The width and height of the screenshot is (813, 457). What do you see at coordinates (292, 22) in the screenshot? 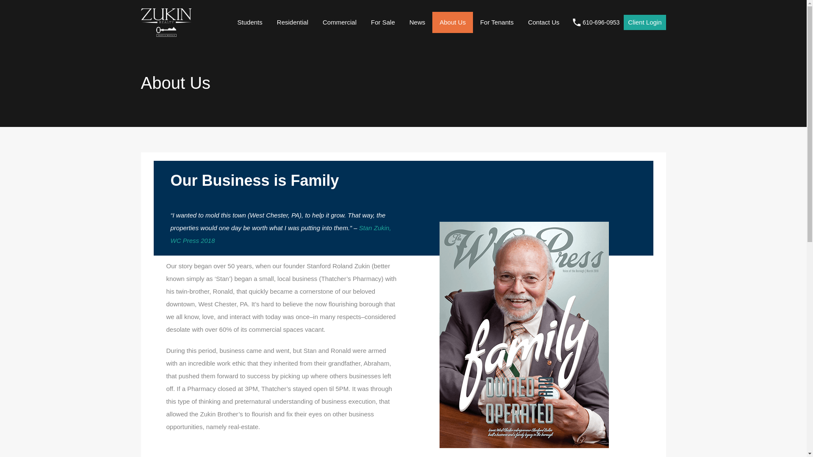
I see `Residential` at bounding box center [292, 22].